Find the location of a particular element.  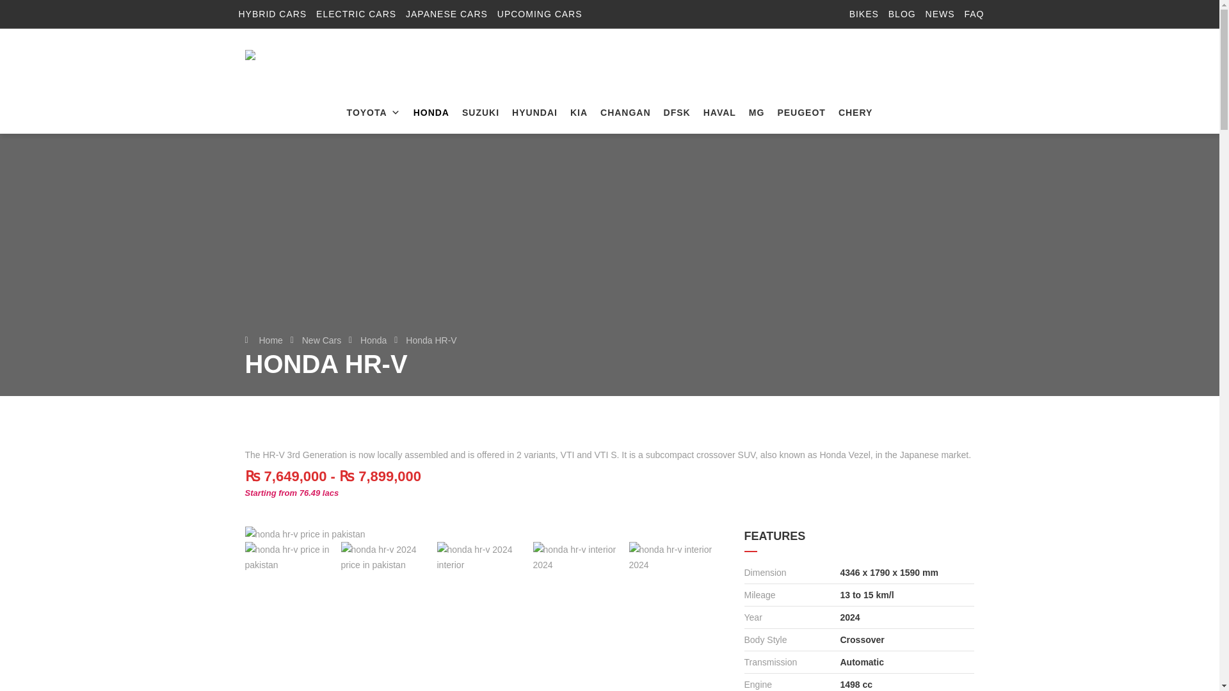

CHERY is located at coordinates (855, 113).